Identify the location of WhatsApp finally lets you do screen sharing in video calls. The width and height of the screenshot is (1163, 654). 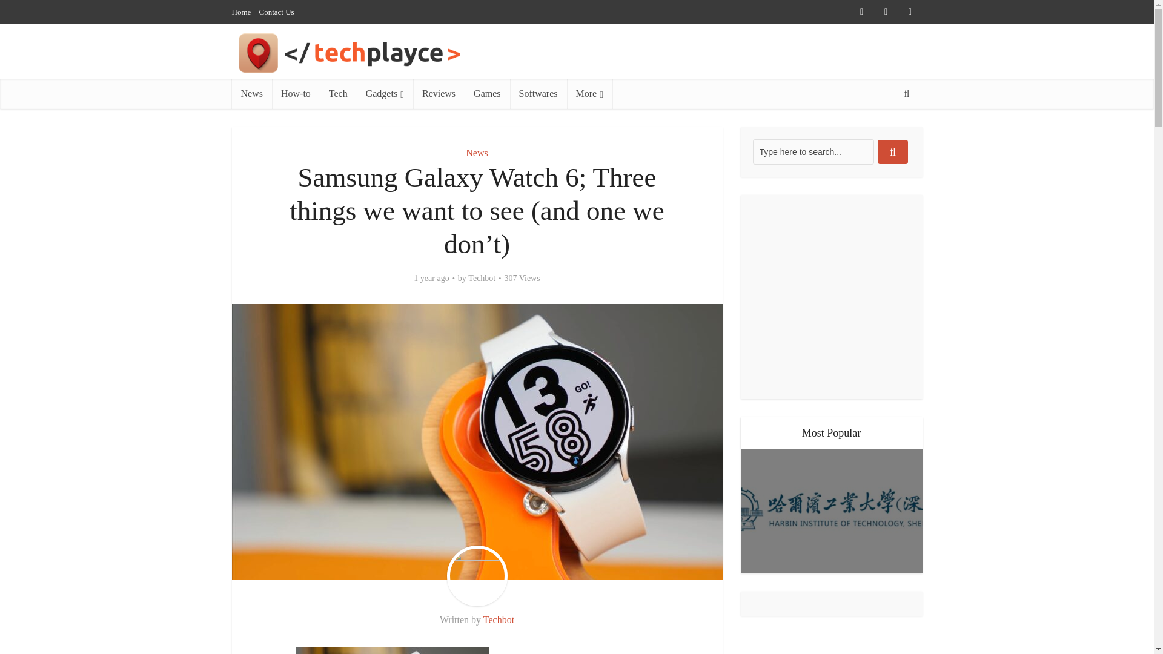
(831, 593).